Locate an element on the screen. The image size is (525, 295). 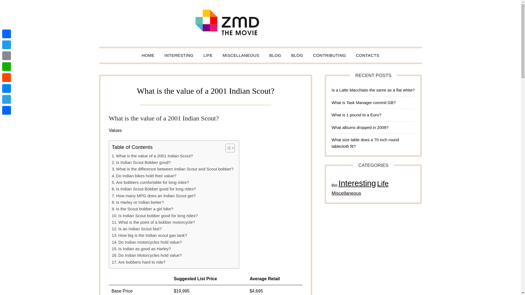
Is the Scout bobber a girl bike? is located at coordinates (142, 209).